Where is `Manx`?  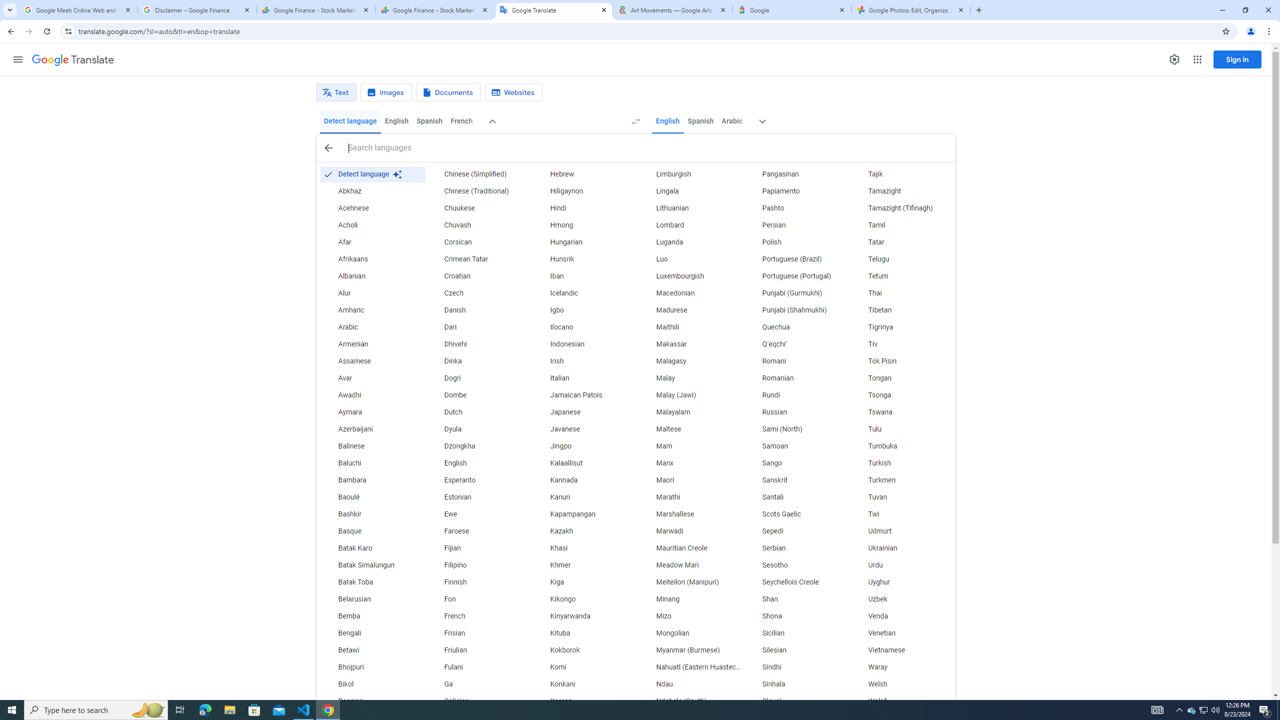 Manx is located at coordinates (690, 463).